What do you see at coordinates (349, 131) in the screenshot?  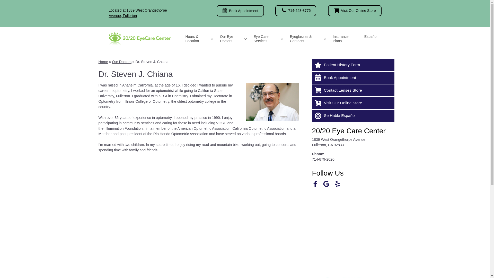 I see `20/20 Eye Care Center` at bounding box center [349, 131].